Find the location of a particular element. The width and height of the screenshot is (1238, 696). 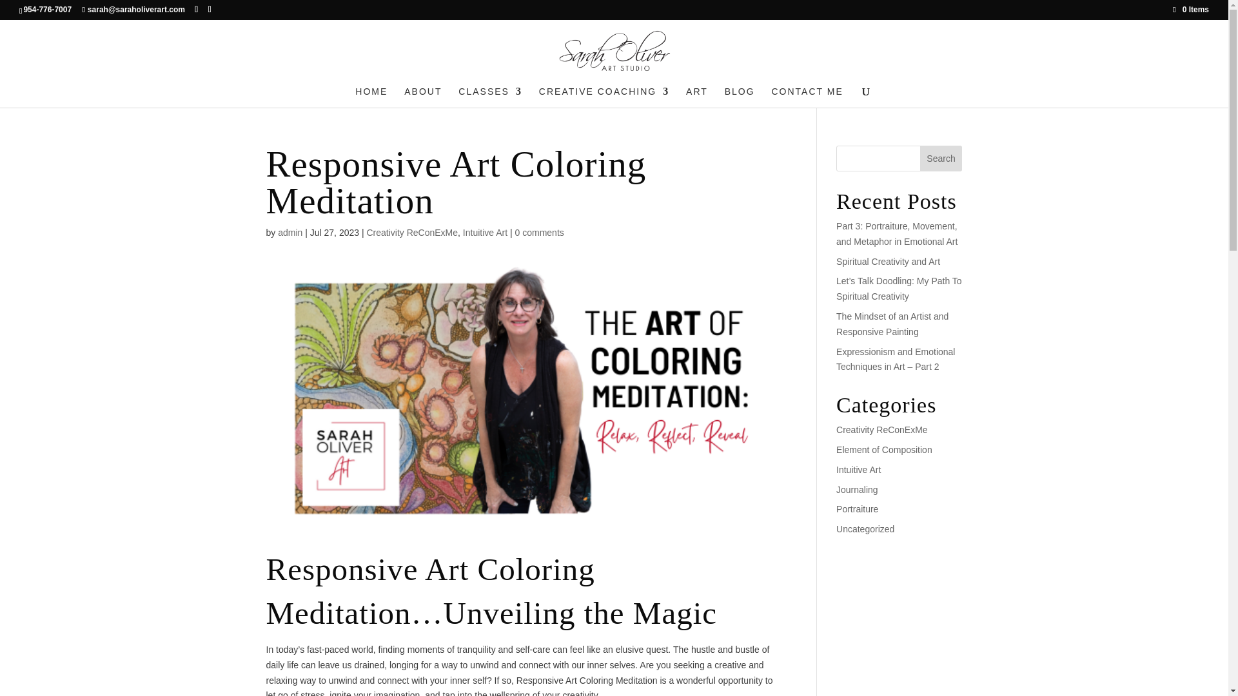

Intuitive Art is located at coordinates (485, 233).